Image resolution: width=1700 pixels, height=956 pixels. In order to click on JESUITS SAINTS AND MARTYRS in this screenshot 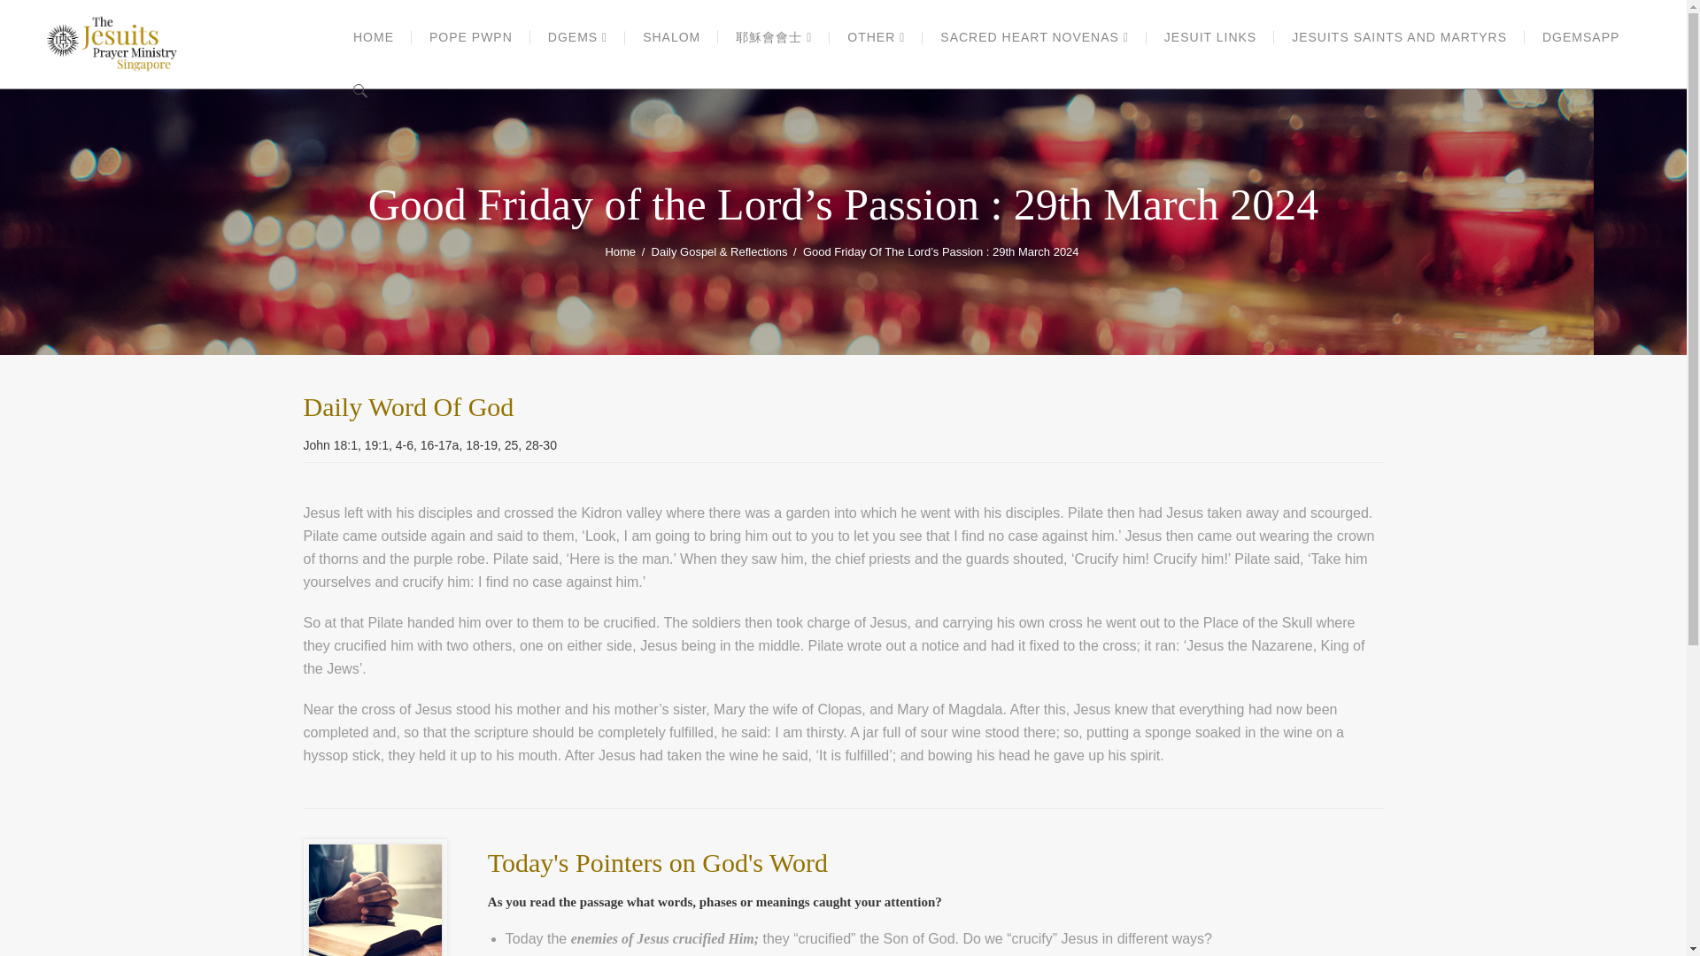, I will do `click(1399, 37)`.